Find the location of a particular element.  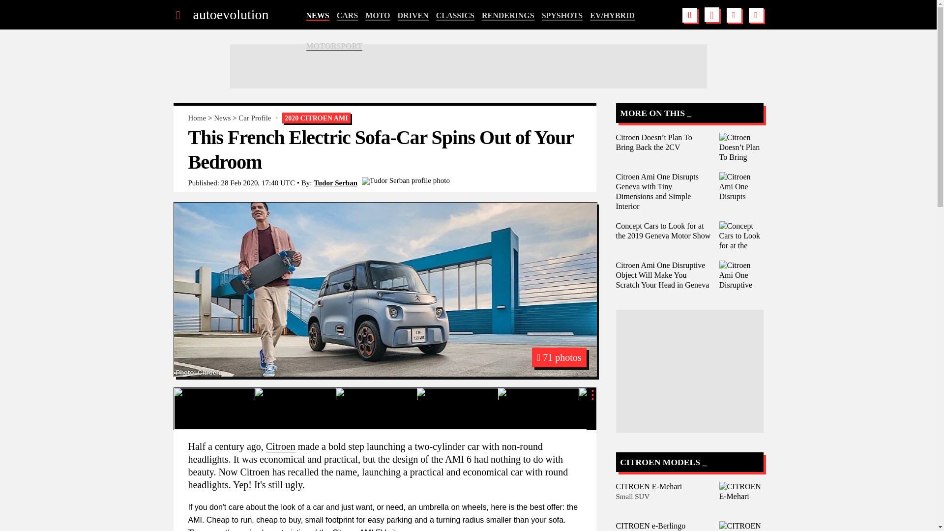

News is located at coordinates (222, 118).